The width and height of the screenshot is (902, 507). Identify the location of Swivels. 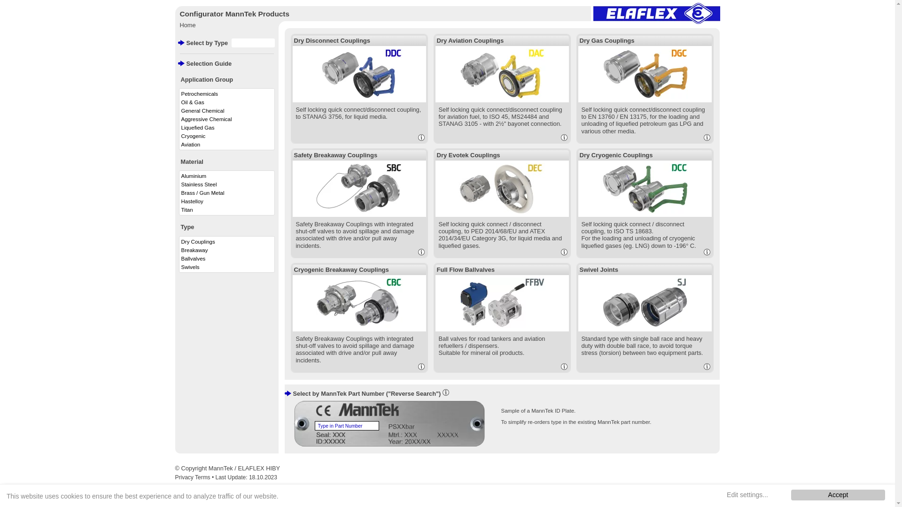
(227, 267).